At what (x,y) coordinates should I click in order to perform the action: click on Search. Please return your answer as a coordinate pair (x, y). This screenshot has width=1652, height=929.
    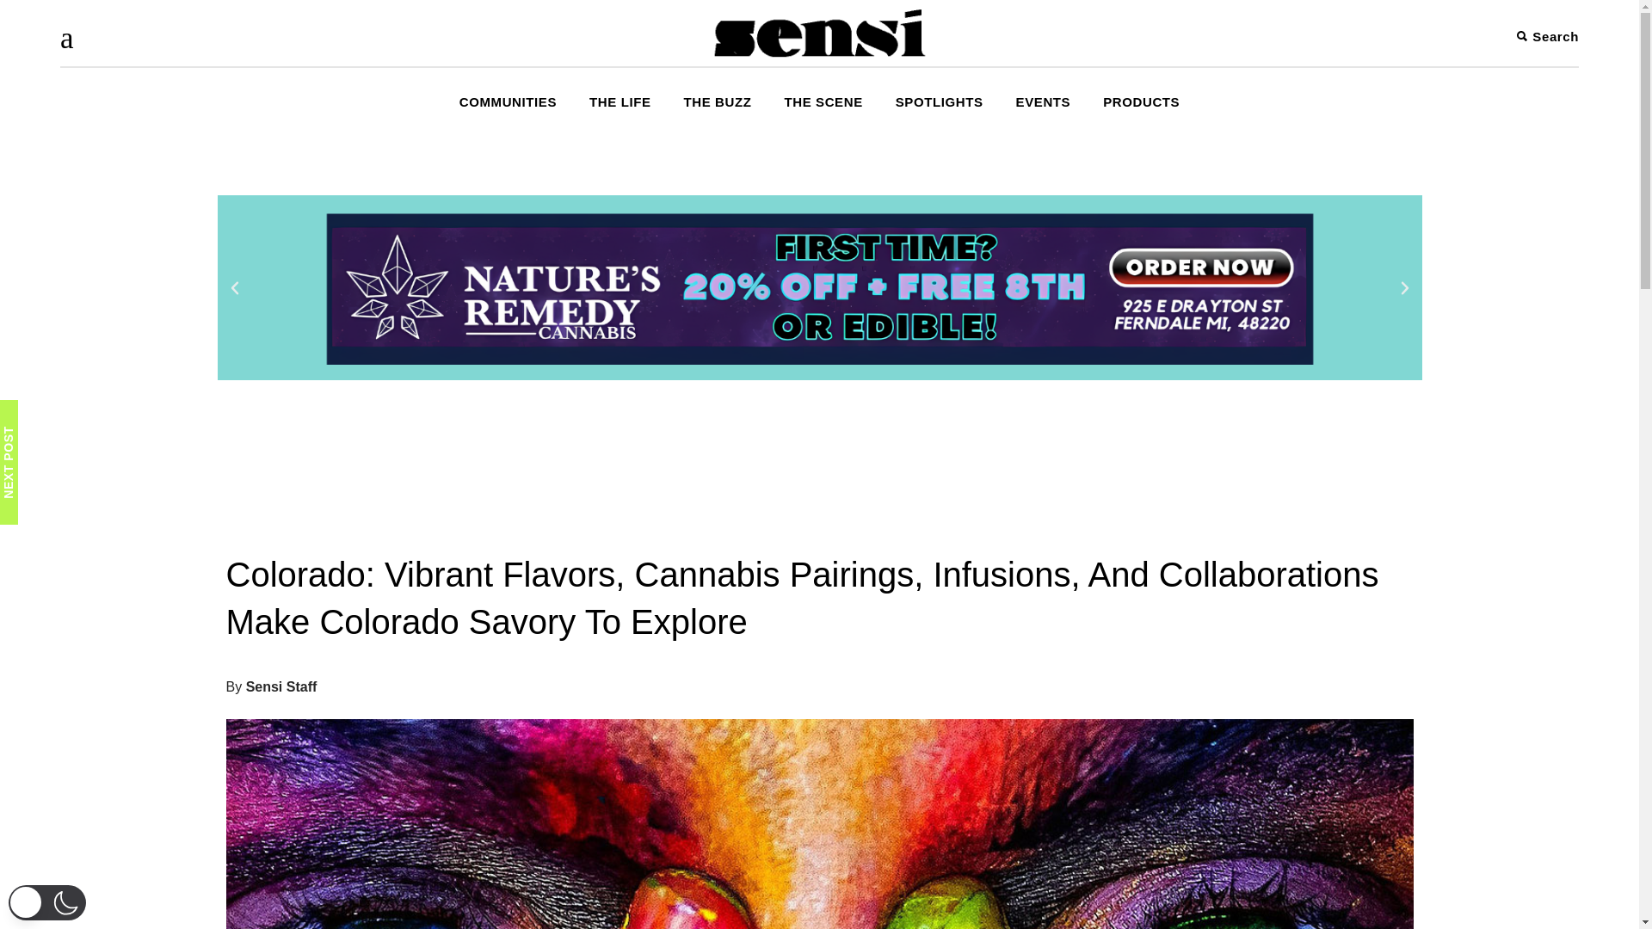
    Looking at the image, I should click on (1547, 36).